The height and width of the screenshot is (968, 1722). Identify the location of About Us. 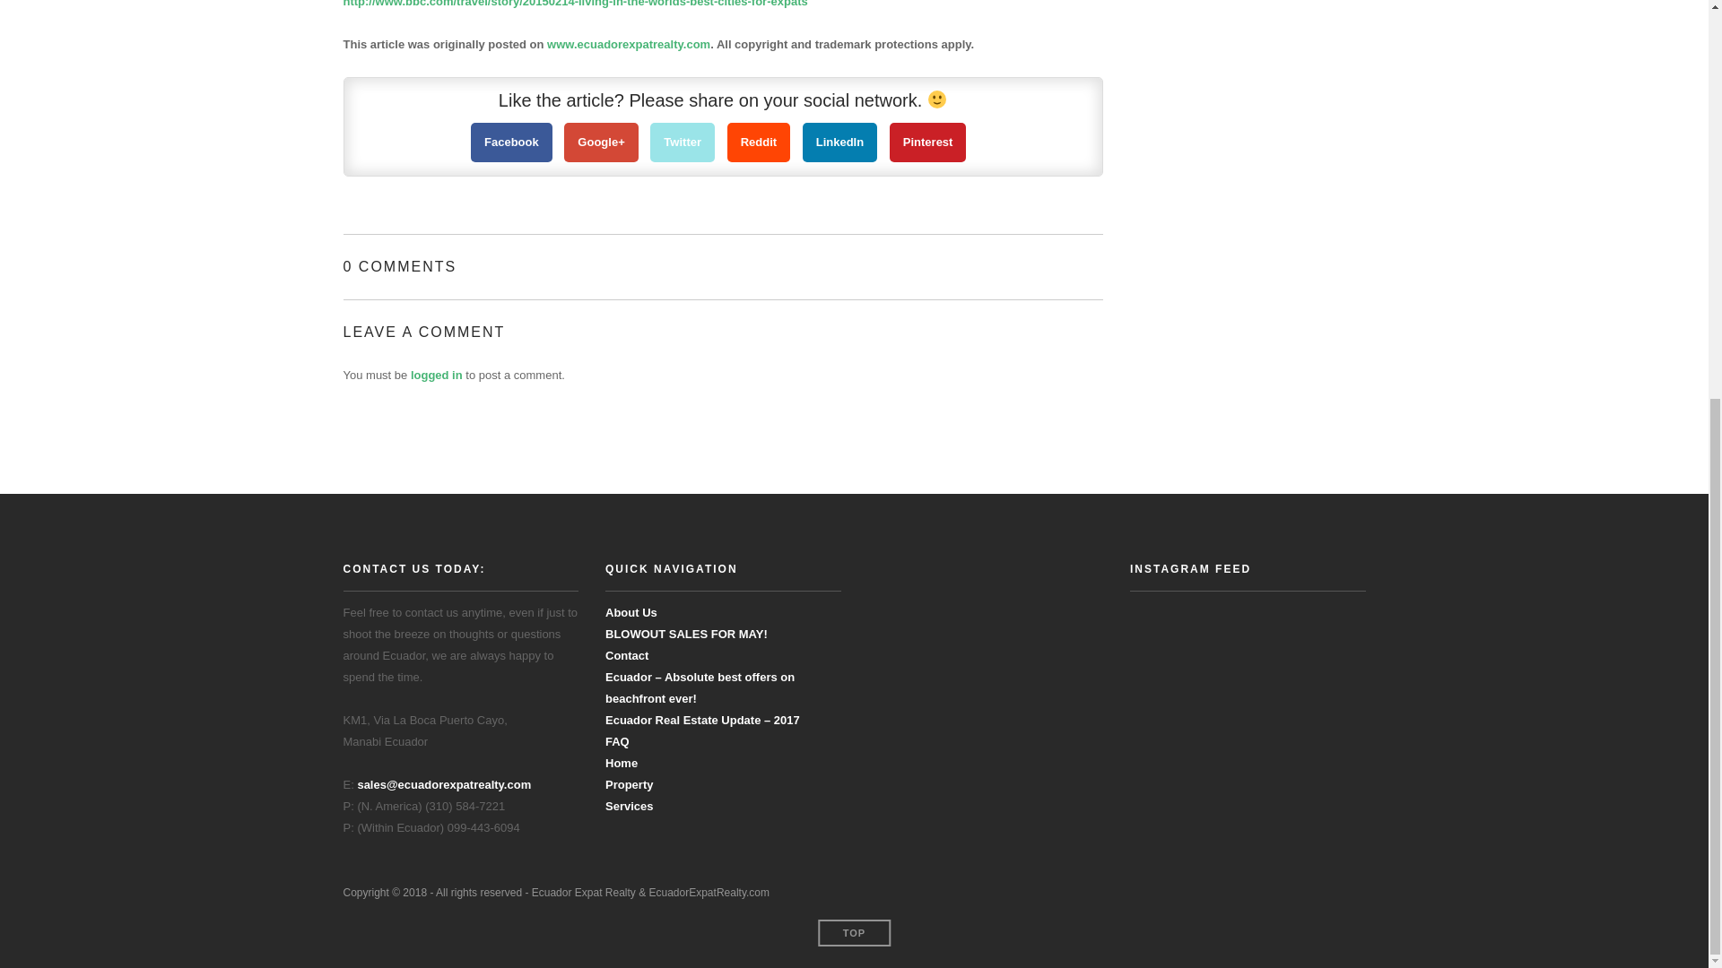
(631, 613).